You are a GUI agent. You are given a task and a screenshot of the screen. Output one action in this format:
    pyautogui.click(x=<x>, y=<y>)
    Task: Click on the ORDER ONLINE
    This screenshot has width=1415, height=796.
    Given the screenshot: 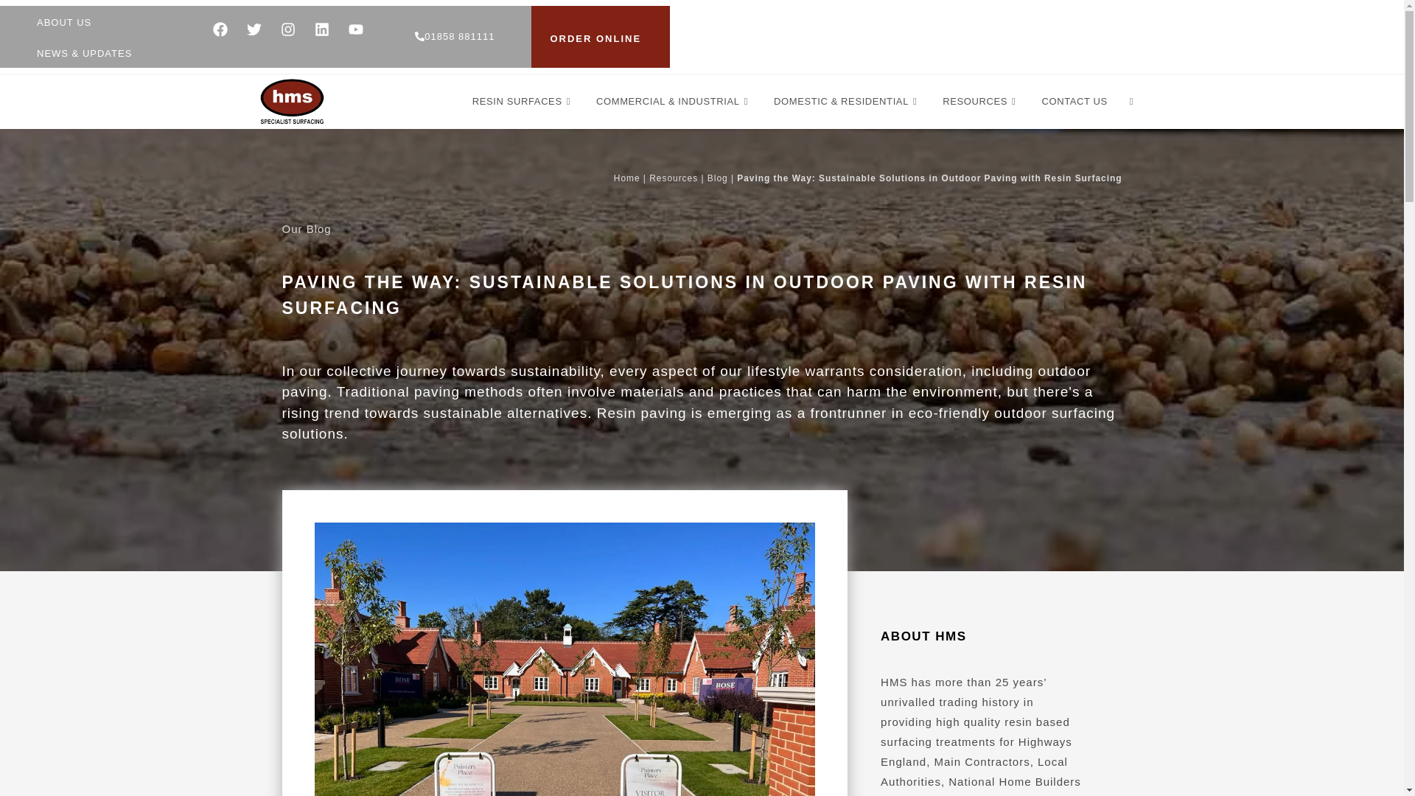 What is the action you would take?
    pyautogui.click(x=595, y=39)
    